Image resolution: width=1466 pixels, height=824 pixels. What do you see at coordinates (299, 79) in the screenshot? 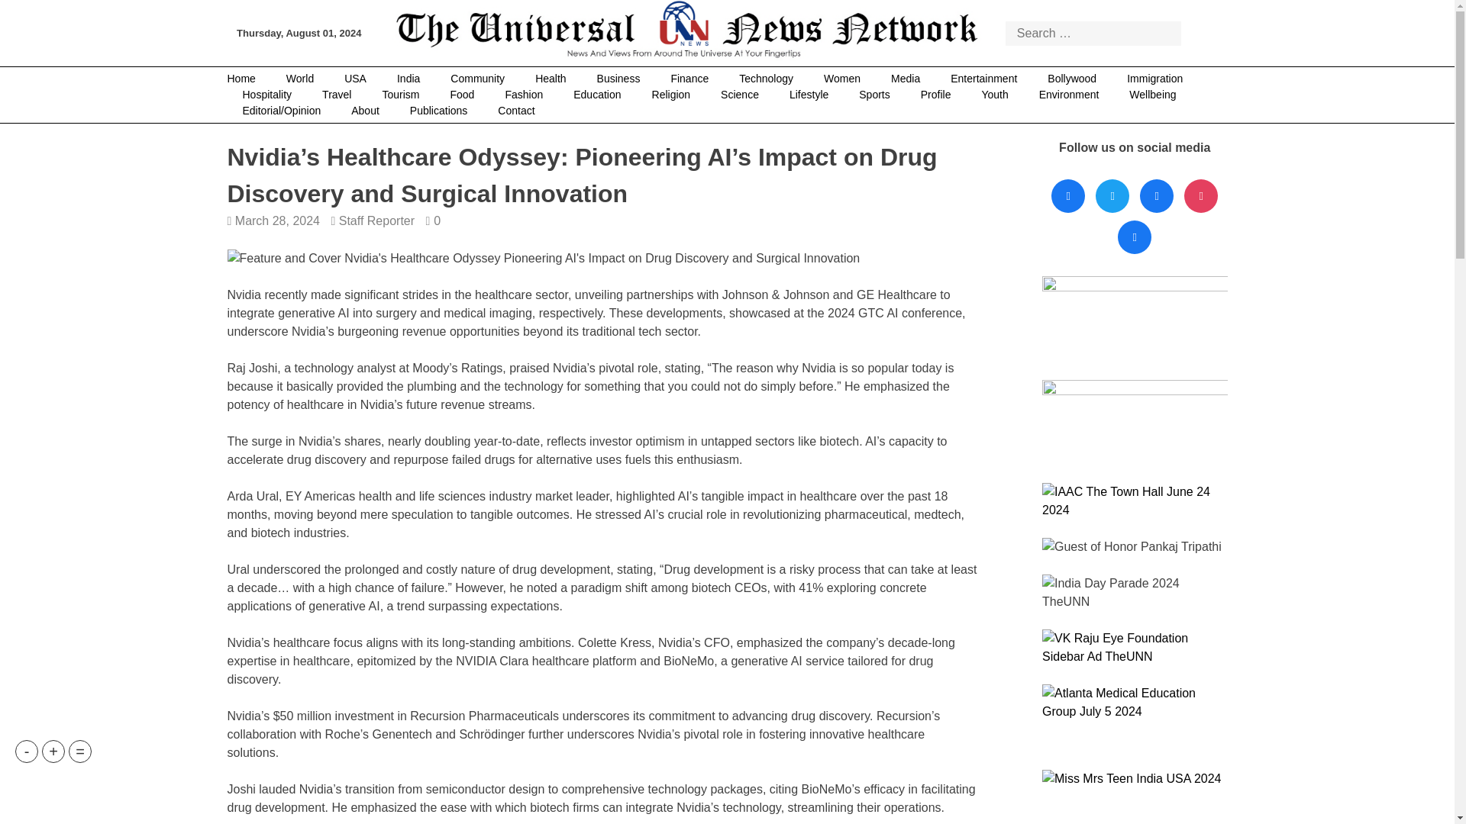
I see `World` at bounding box center [299, 79].